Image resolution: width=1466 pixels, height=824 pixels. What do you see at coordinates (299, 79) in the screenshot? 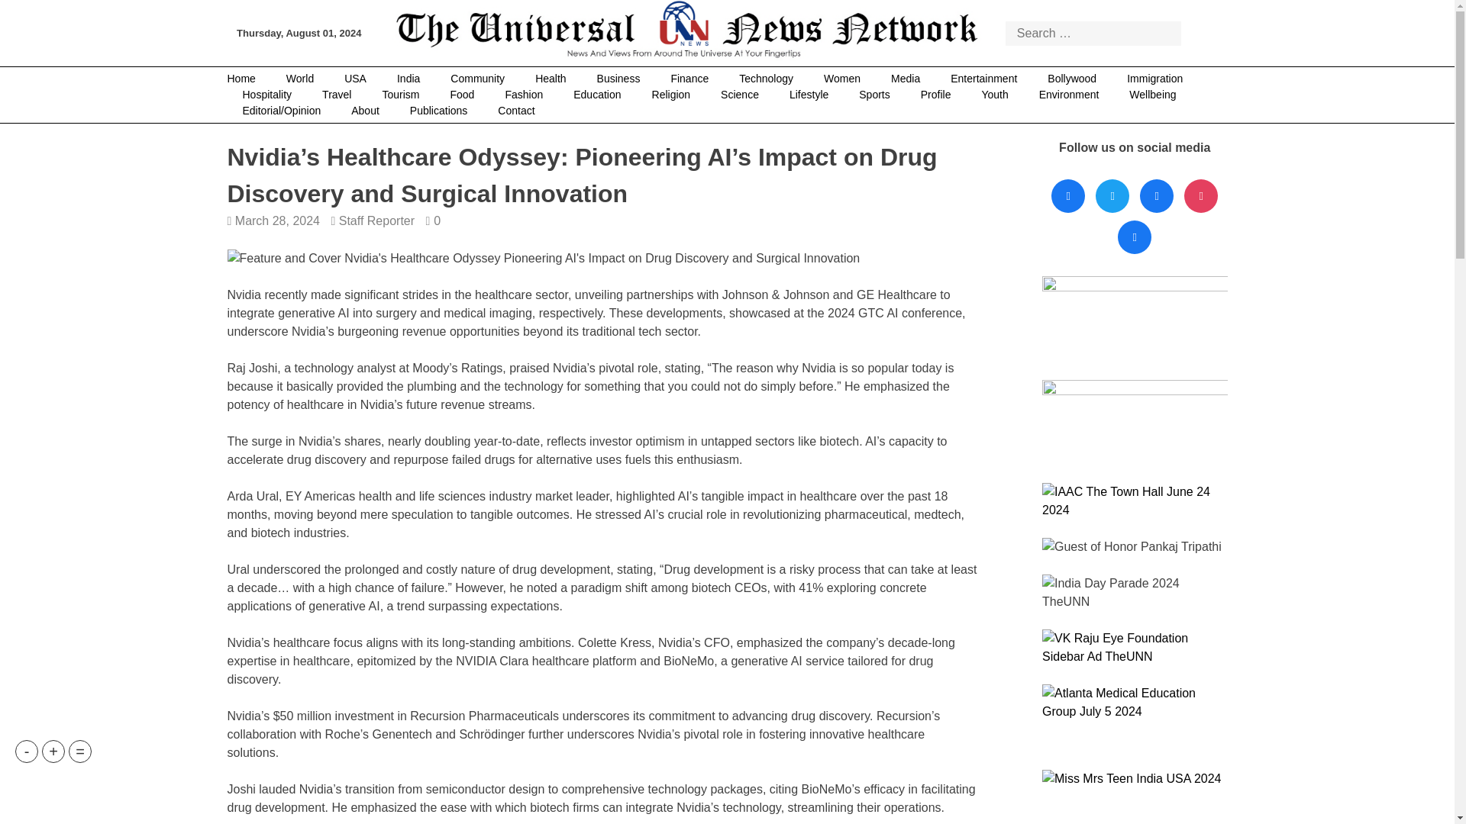
I see `World` at bounding box center [299, 79].